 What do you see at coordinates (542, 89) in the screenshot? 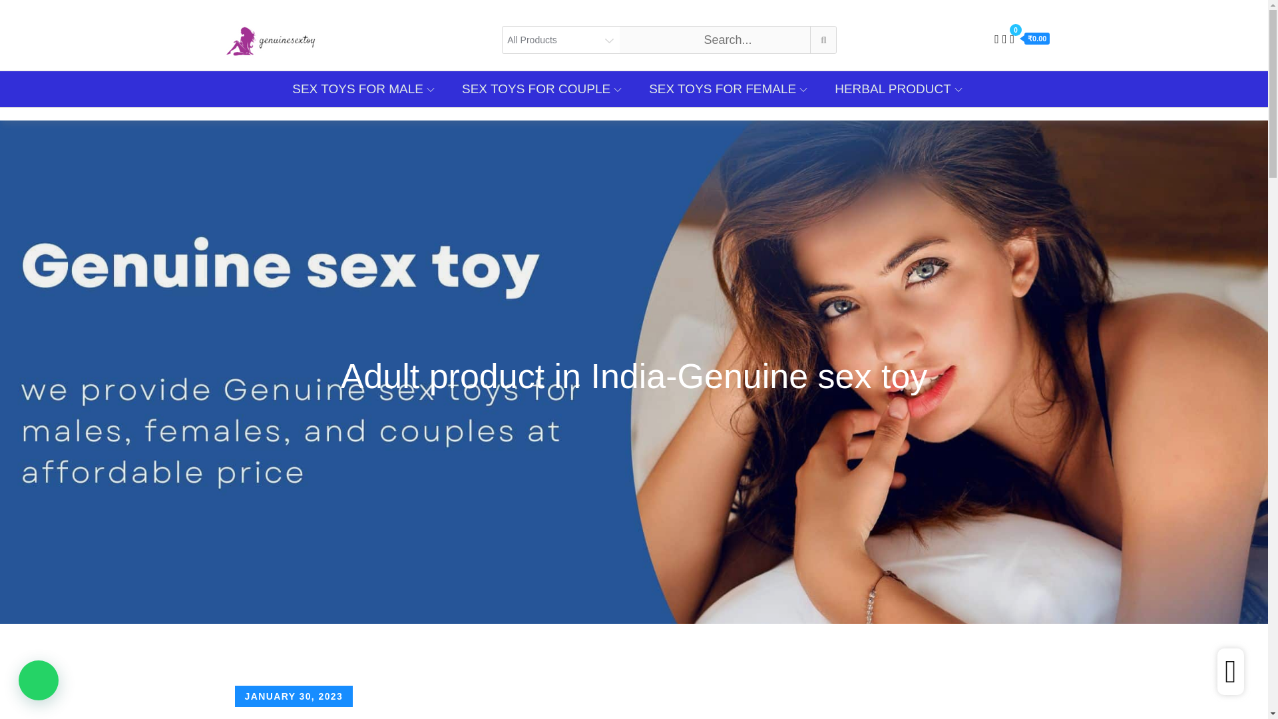
I see `SEX TOYS FOR COUPLE` at bounding box center [542, 89].